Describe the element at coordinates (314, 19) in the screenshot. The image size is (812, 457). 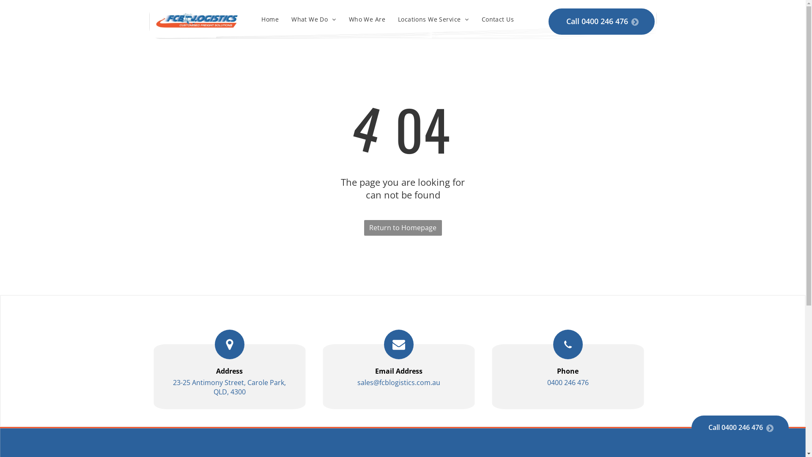
I see `What We Do` at that location.